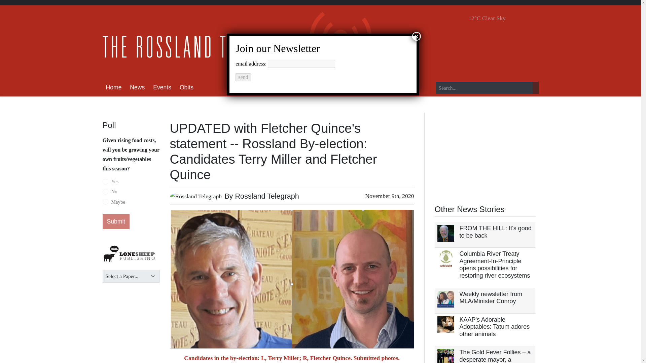 The width and height of the screenshot is (646, 363). What do you see at coordinates (105, 182) in the screenshot?
I see `gpoll1892df81e` at bounding box center [105, 182].